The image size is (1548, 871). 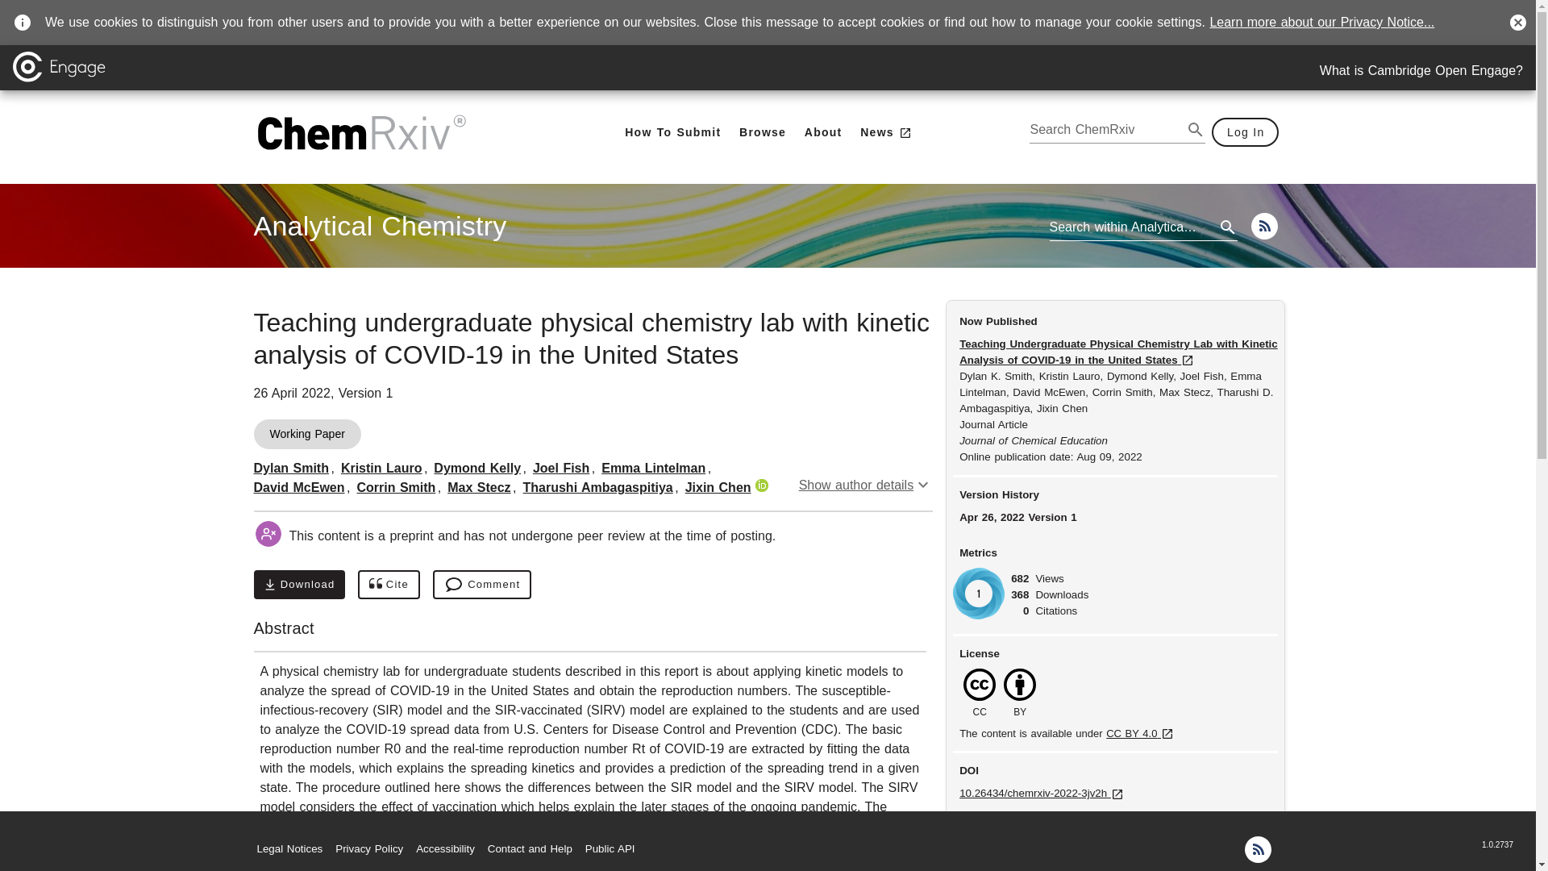 I want to click on Download, so click(x=1421, y=71).